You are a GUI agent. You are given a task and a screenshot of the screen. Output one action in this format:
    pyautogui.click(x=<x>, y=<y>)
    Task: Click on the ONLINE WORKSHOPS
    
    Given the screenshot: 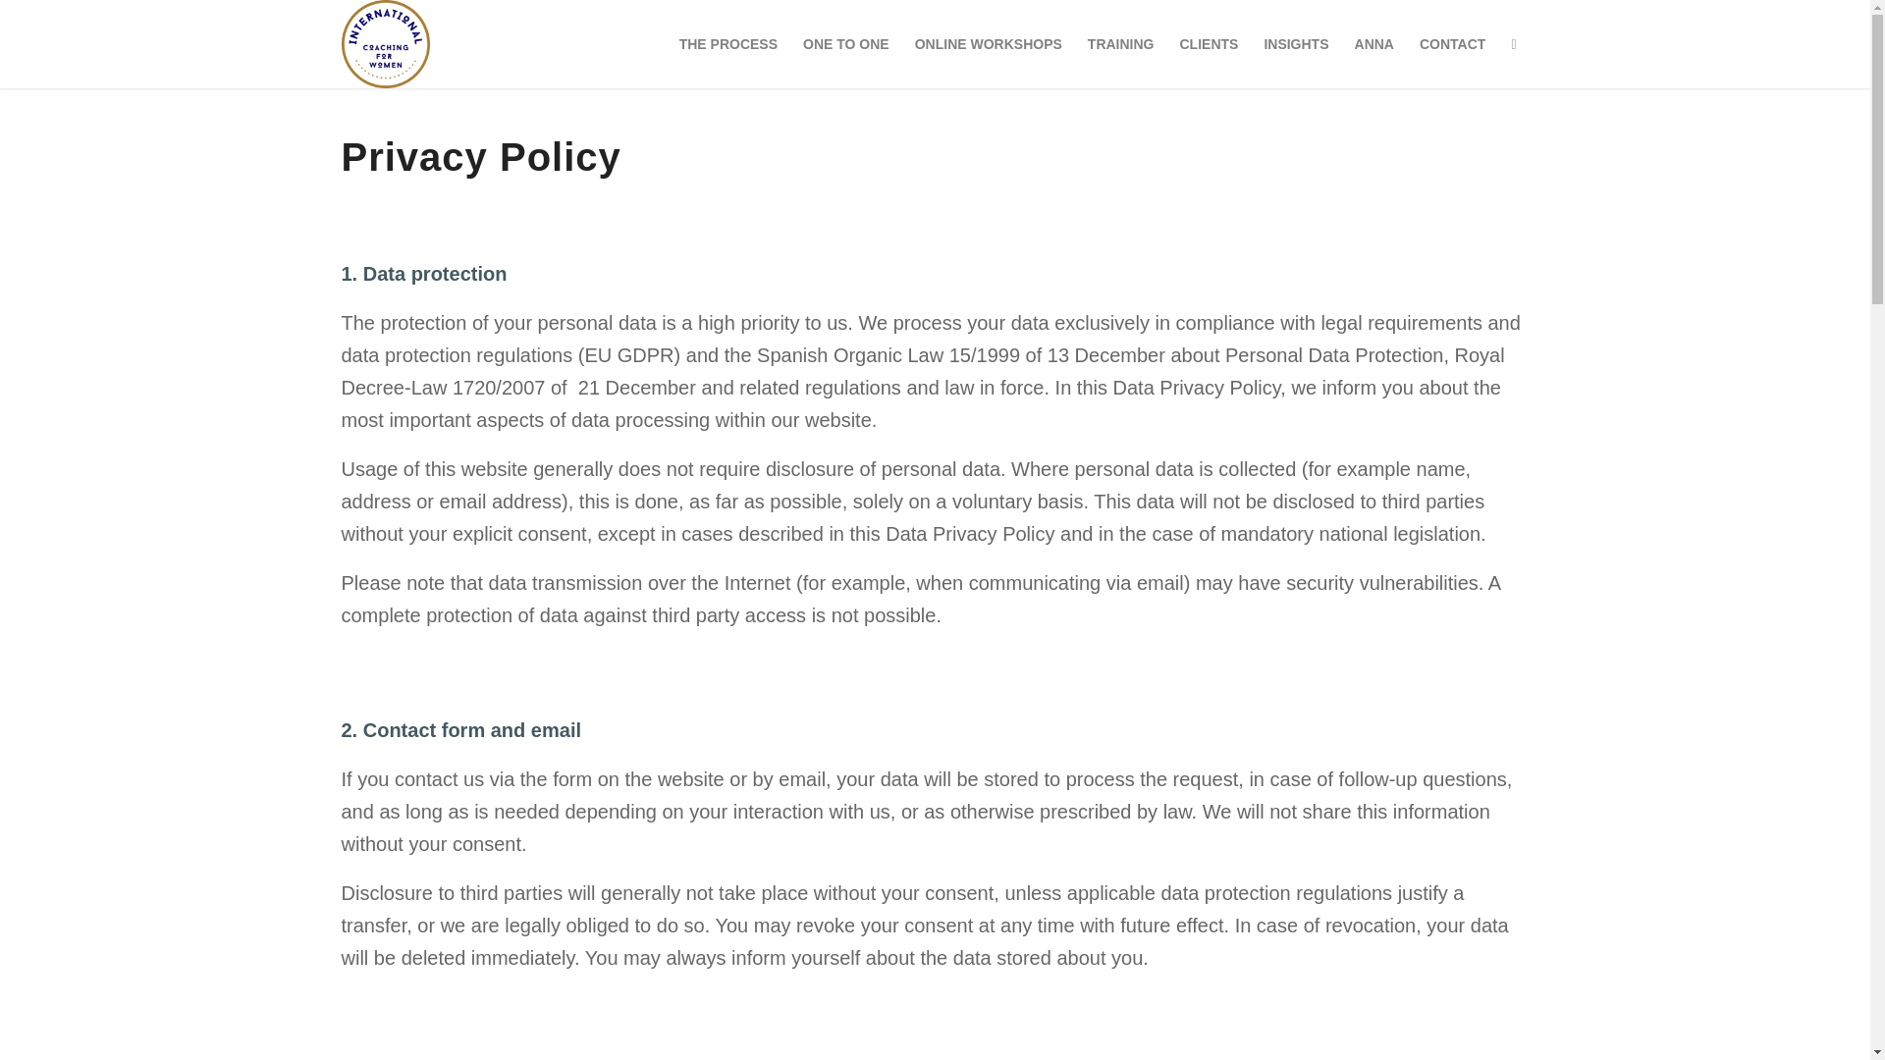 What is the action you would take?
    pyautogui.click(x=988, y=43)
    